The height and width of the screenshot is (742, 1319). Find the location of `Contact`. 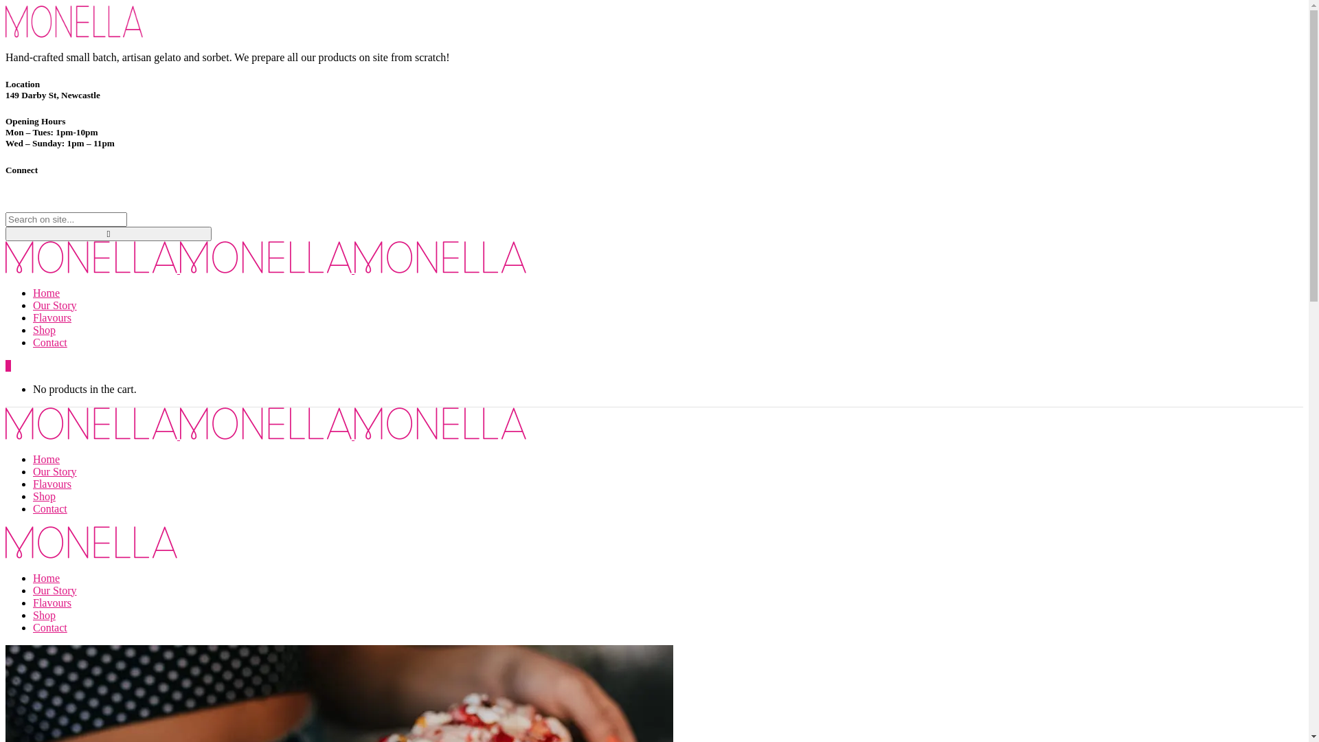

Contact is located at coordinates (50, 342).